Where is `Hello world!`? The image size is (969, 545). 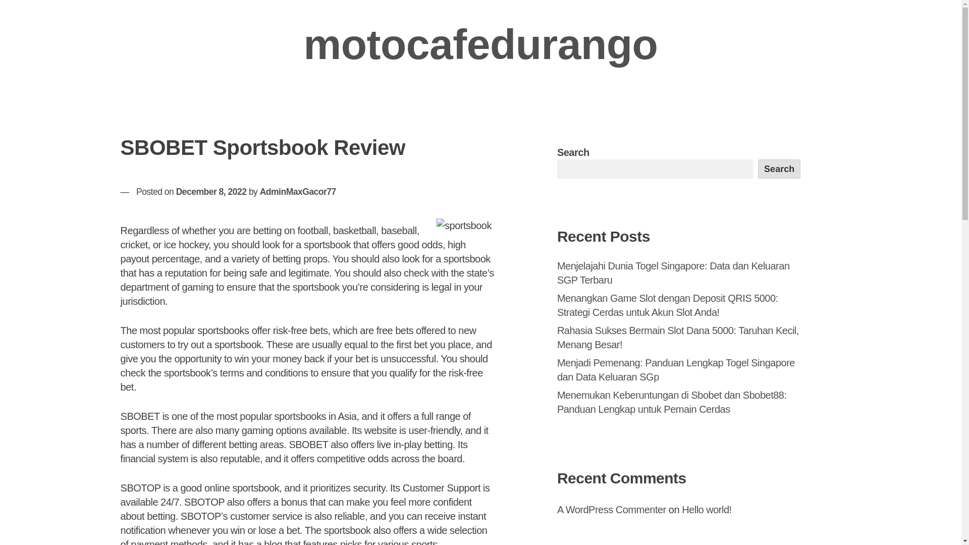
Hello world! is located at coordinates (707, 510).